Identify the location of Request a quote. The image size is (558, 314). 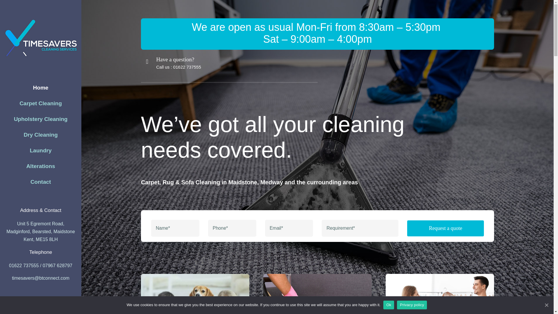
(317, 228).